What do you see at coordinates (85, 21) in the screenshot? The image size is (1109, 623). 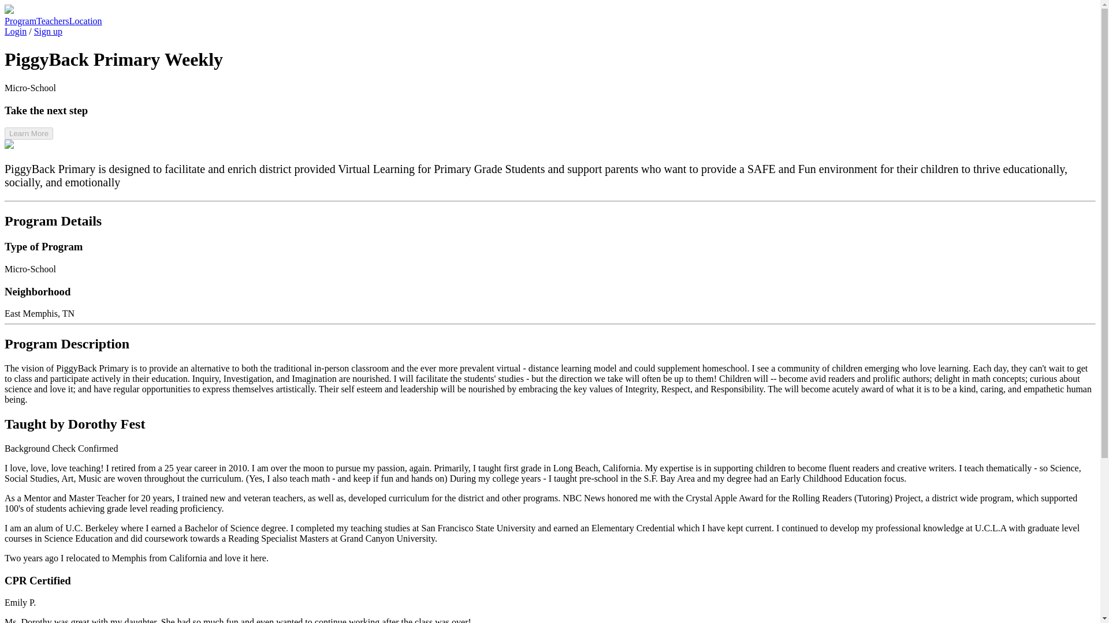 I see `Location` at bounding box center [85, 21].